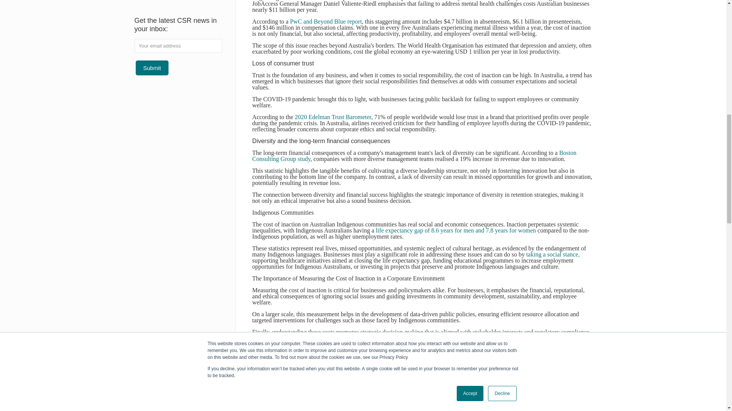  What do you see at coordinates (414, 156) in the screenshot?
I see `Boston Consulting Group study` at bounding box center [414, 156].